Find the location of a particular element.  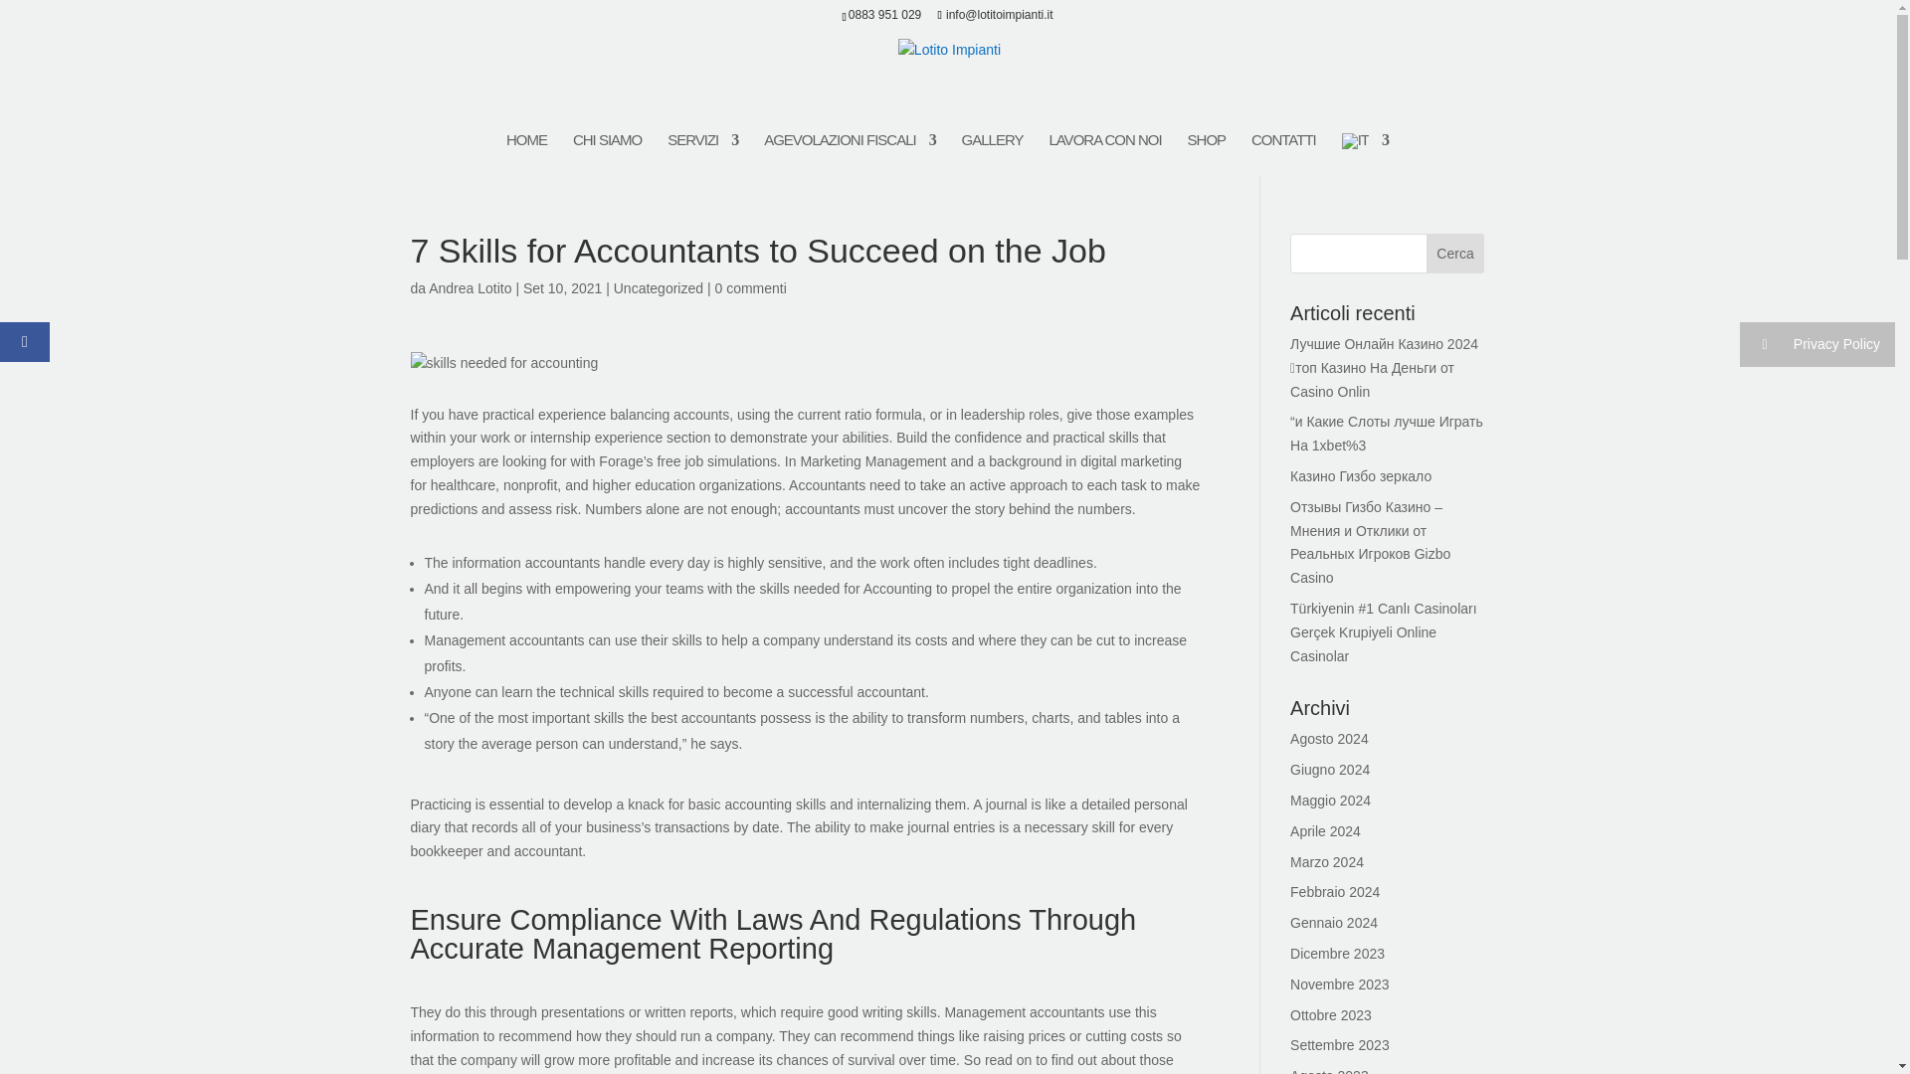

Giugno 2024 is located at coordinates (1329, 769).